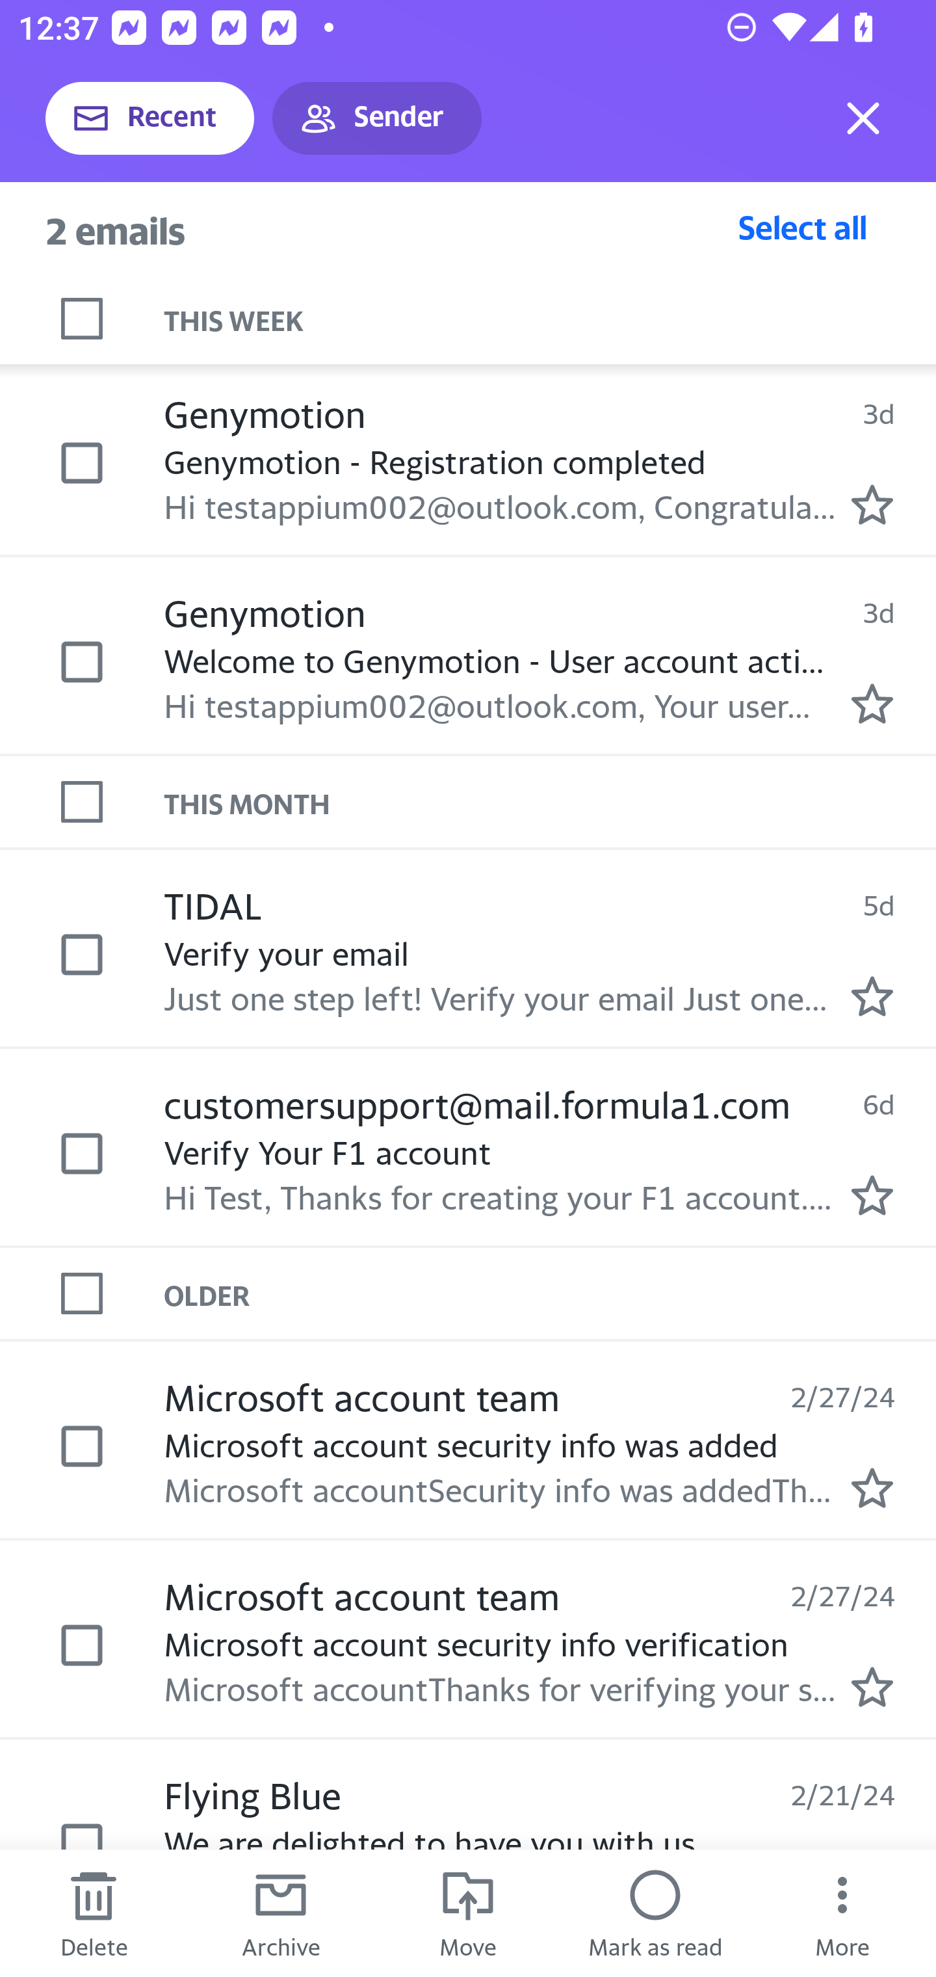 The height and width of the screenshot is (1977, 936). I want to click on Move, so click(468, 1913).